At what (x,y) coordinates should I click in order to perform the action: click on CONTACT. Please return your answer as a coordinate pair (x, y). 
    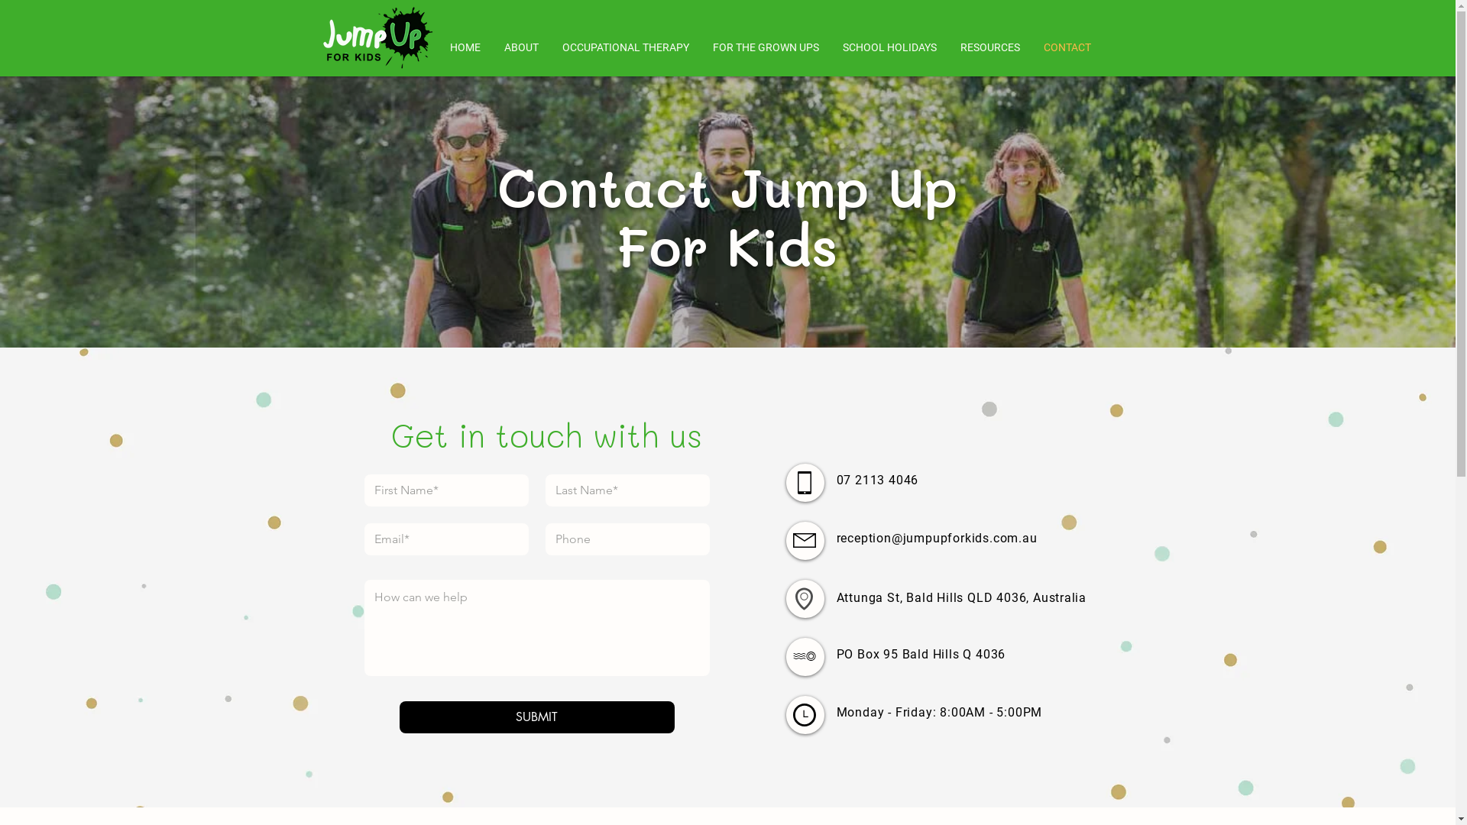
    Looking at the image, I should click on (1067, 47).